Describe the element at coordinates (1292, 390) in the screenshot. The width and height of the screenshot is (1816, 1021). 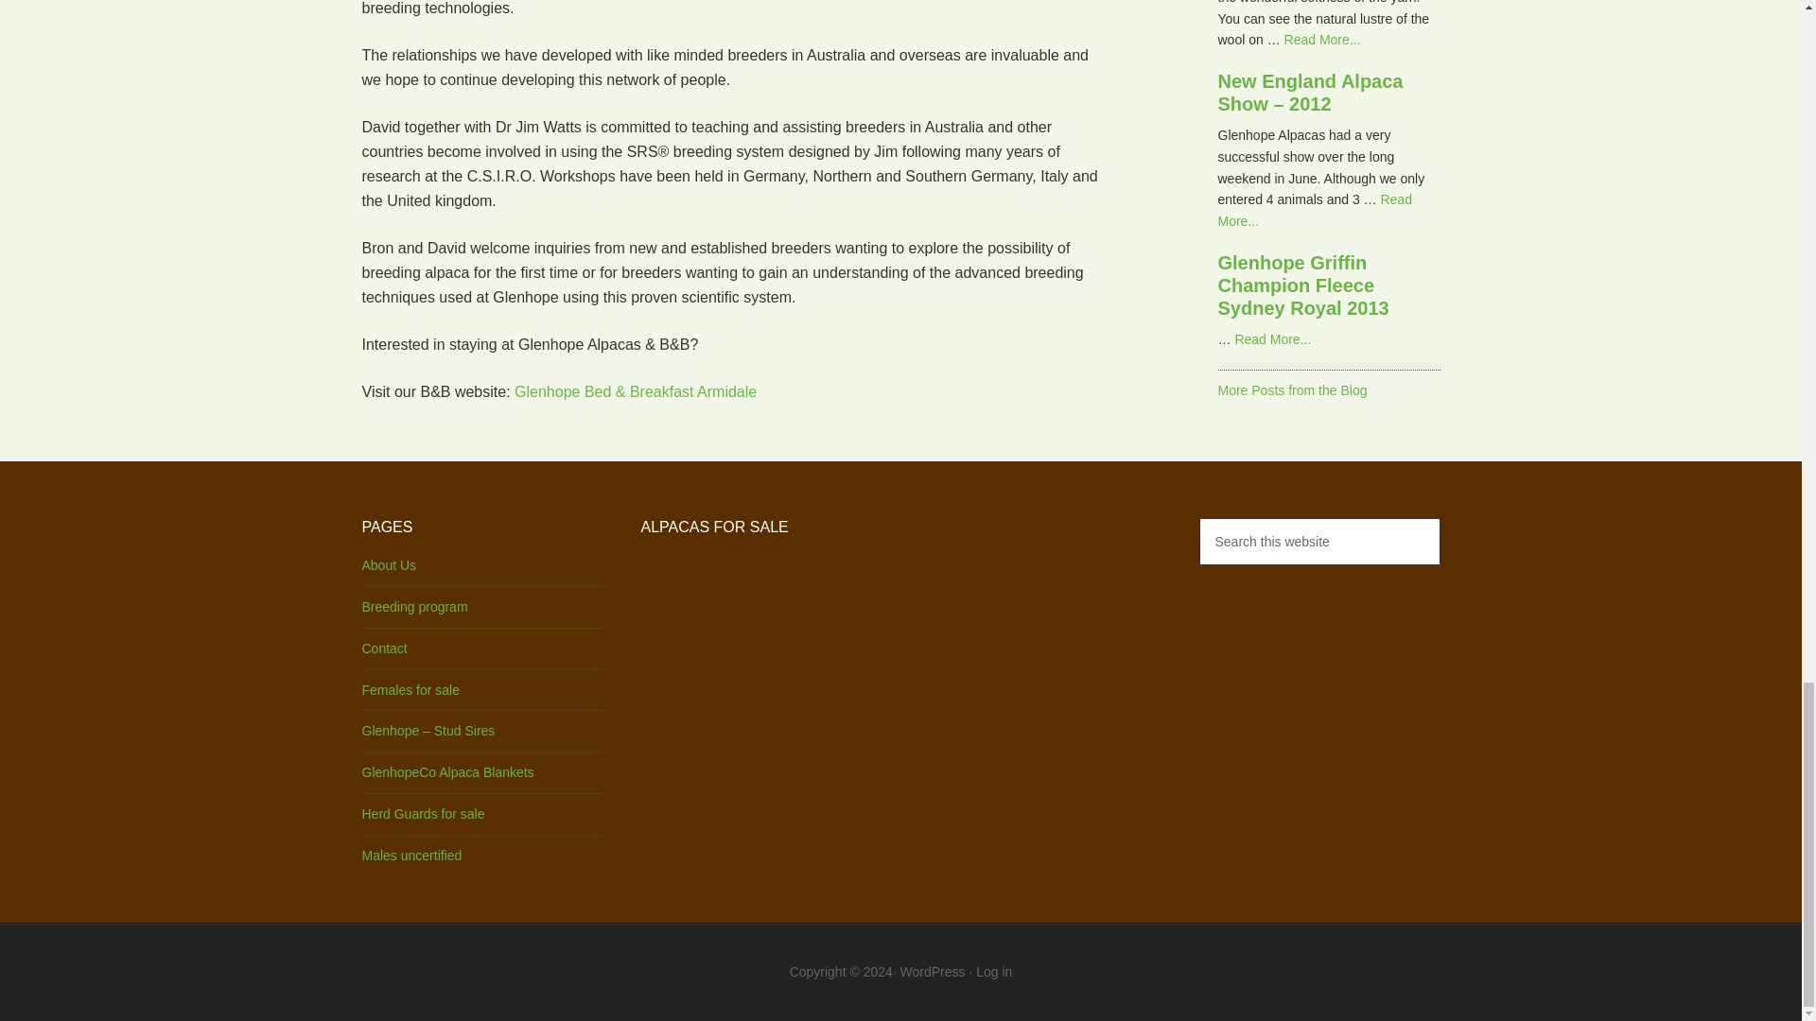
I see `More Posts from the Blog` at that location.